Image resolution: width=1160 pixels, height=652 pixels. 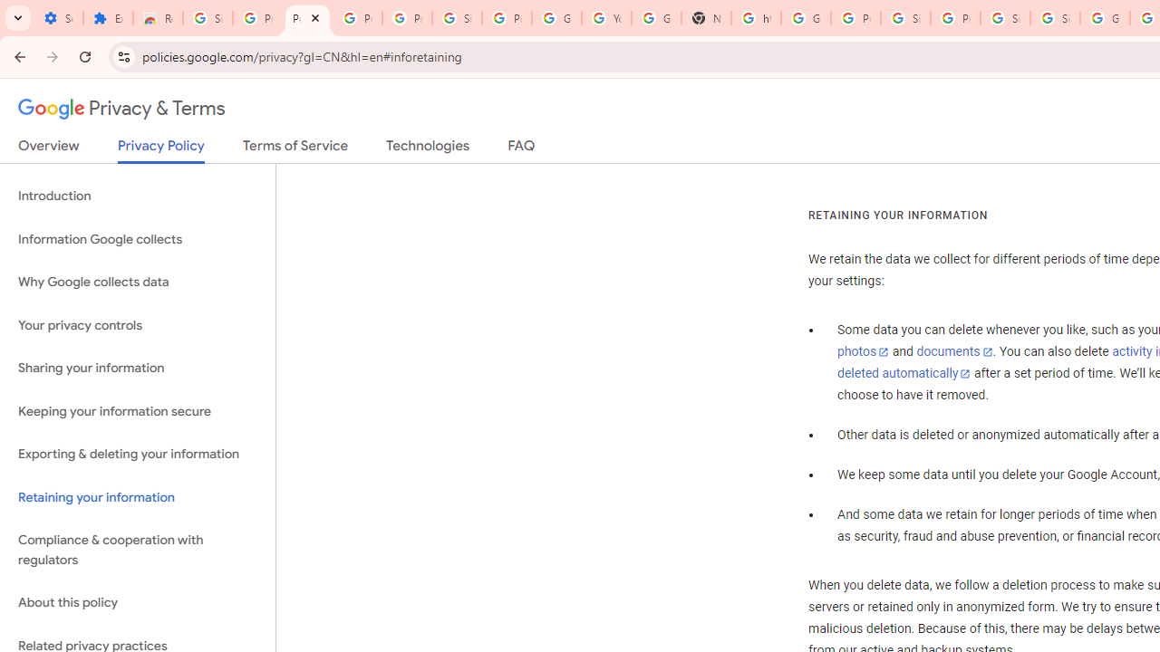 I want to click on Sign in - Google Accounts, so click(x=208, y=18).